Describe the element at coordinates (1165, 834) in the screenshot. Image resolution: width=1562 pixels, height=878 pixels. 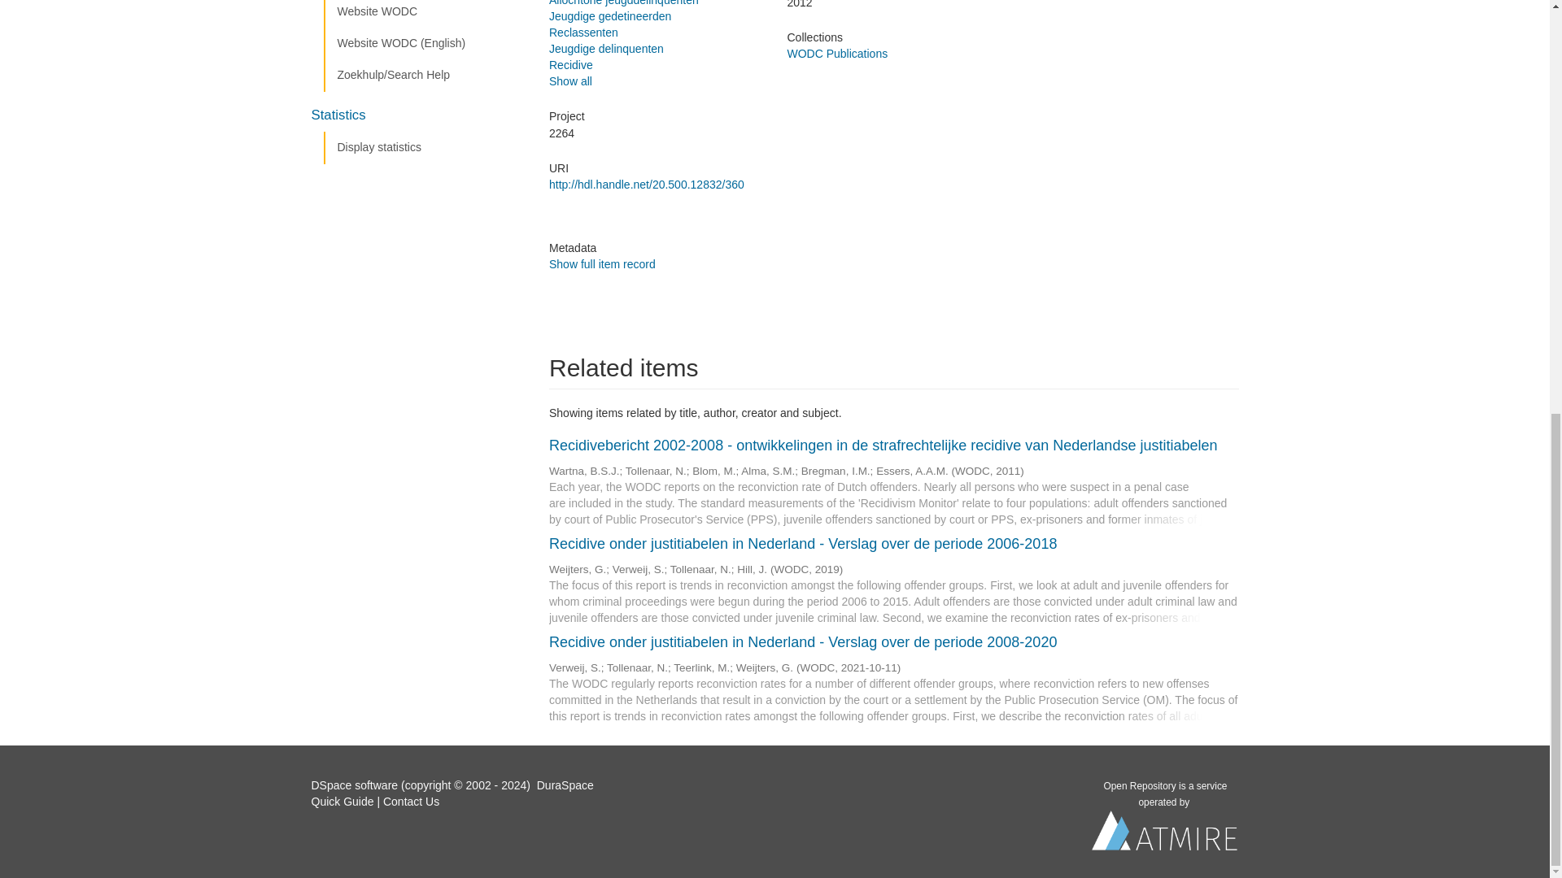
I see `Atmire NV` at that location.